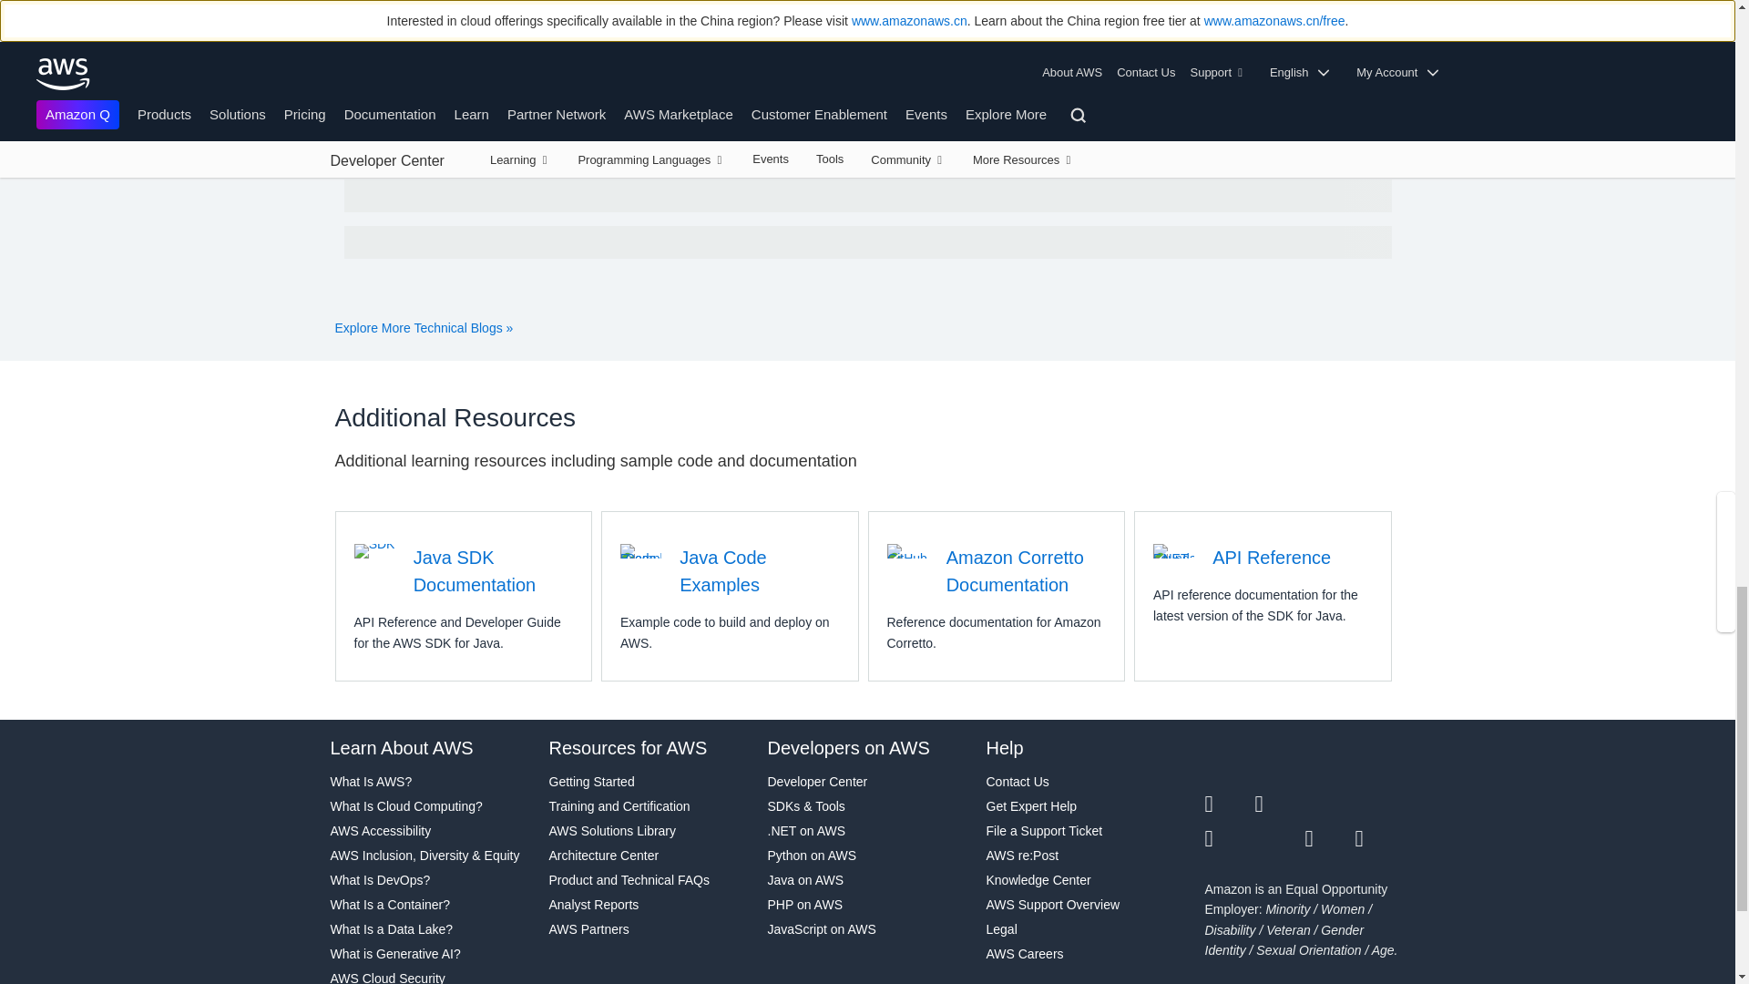  What do you see at coordinates (1280, 805) in the screenshot?
I see `Facebook` at bounding box center [1280, 805].